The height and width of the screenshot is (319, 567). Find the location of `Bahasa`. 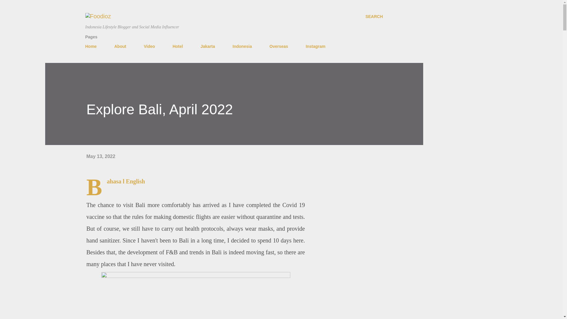

Bahasa is located at coordinates (114, 181).